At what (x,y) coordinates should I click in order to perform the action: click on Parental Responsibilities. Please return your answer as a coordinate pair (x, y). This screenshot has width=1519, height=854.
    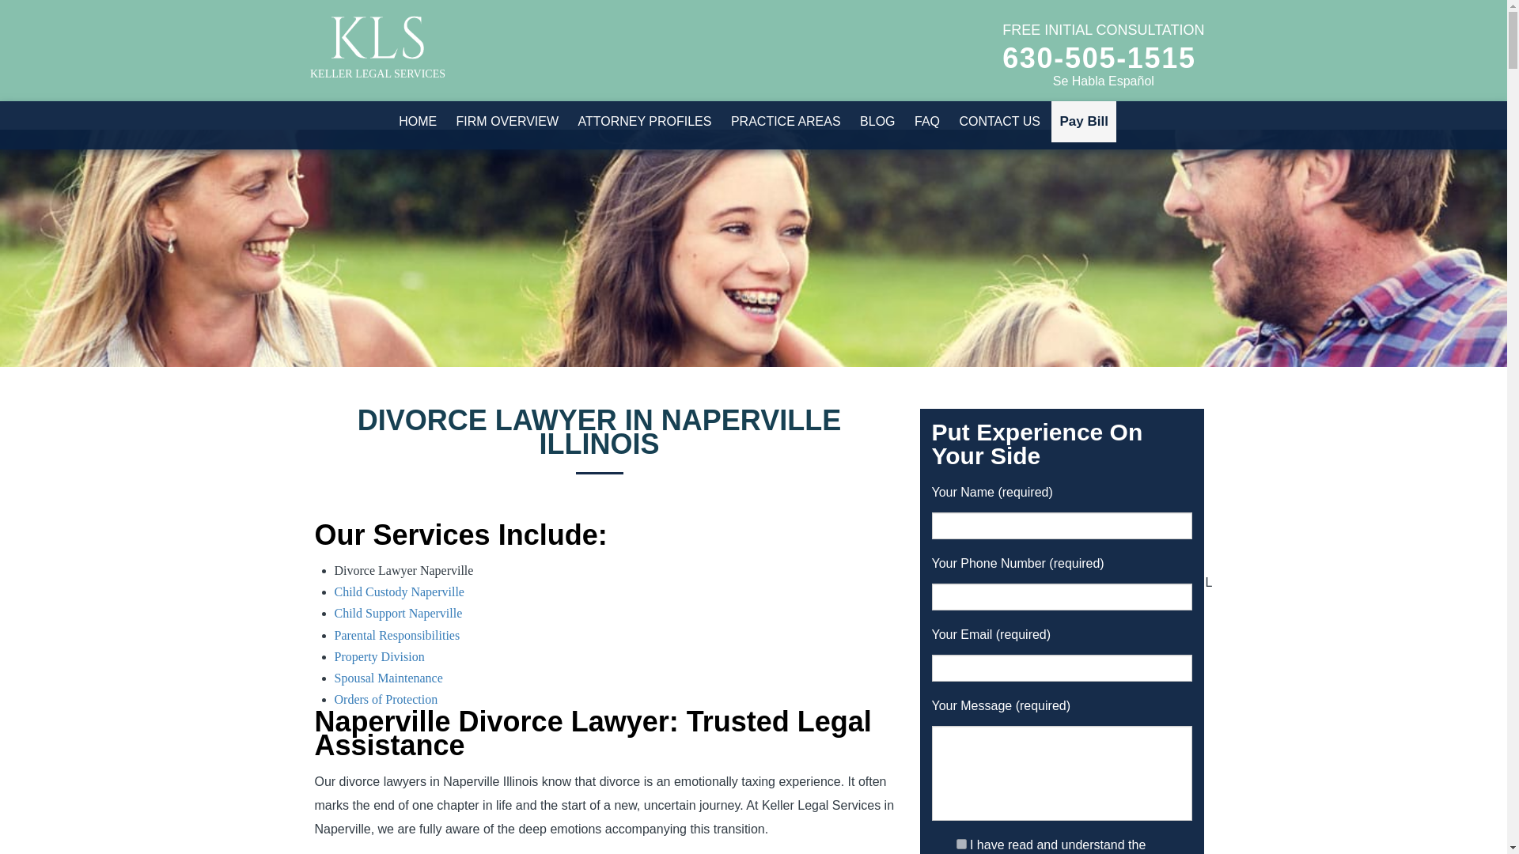
    Looking at the image, I should click on (397, 635).